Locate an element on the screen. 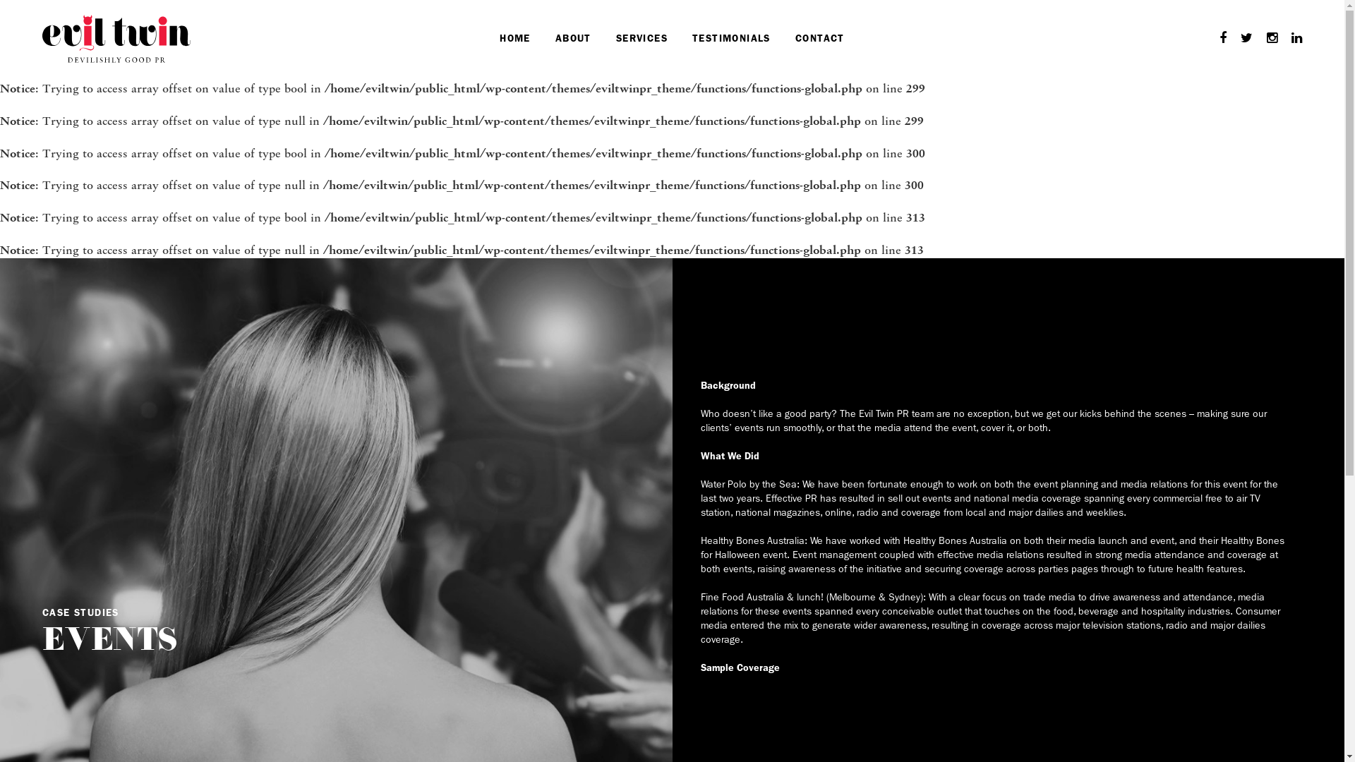 This screenshot has height=762, width=1355. ABOUT is located at coordinates (573, 38).